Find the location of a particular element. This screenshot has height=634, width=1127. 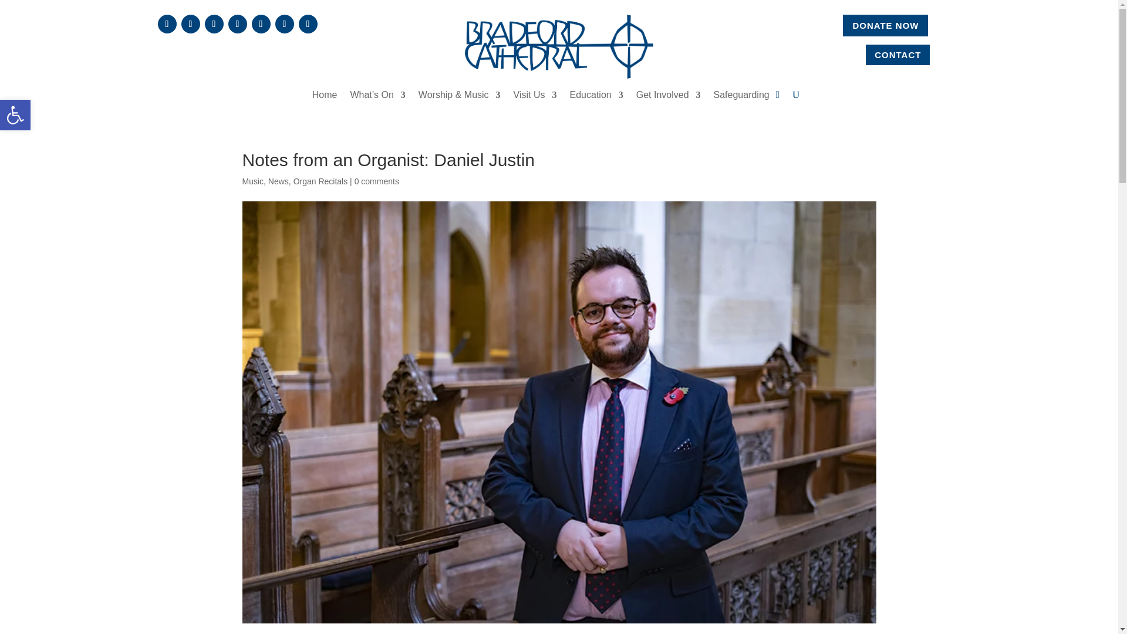

Follow on SoundCloud is located at coordinates (261, 23).